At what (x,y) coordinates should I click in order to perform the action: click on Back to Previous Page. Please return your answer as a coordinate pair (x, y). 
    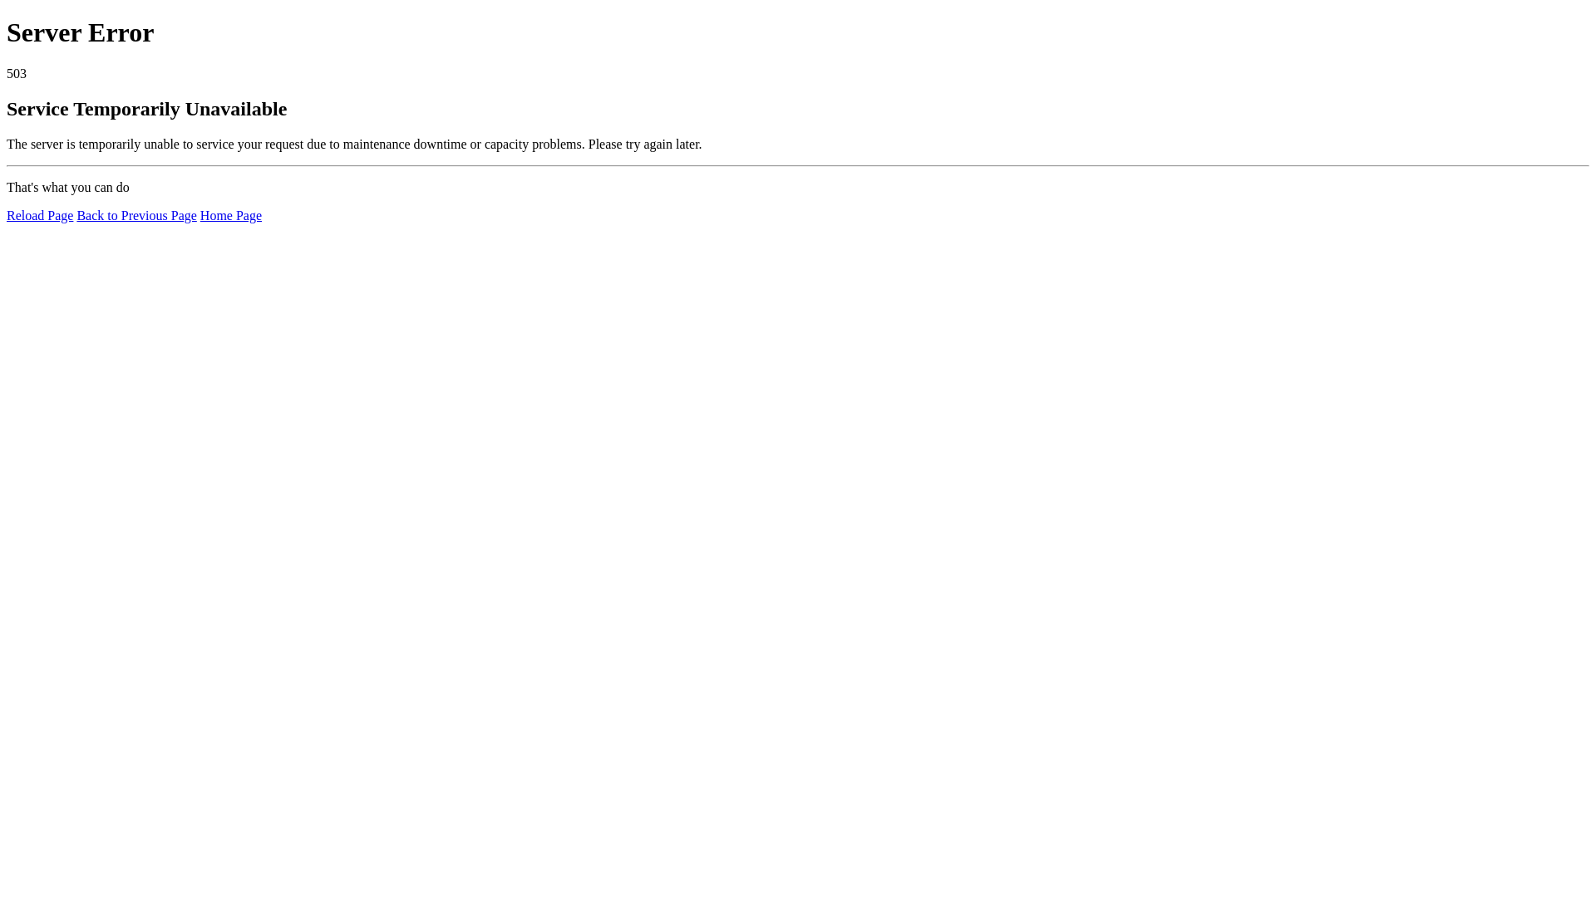
    Looking at the image, I should click on (136, 216).